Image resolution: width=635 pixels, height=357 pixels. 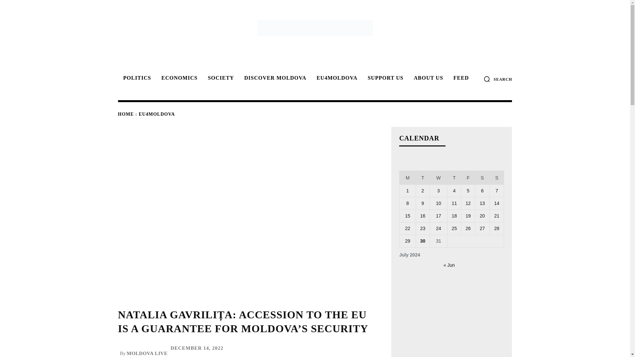 What do you see at coordinates (385, 78) in the screenshot?
I see `SUPPORT US` at bounding box center [385, 78].